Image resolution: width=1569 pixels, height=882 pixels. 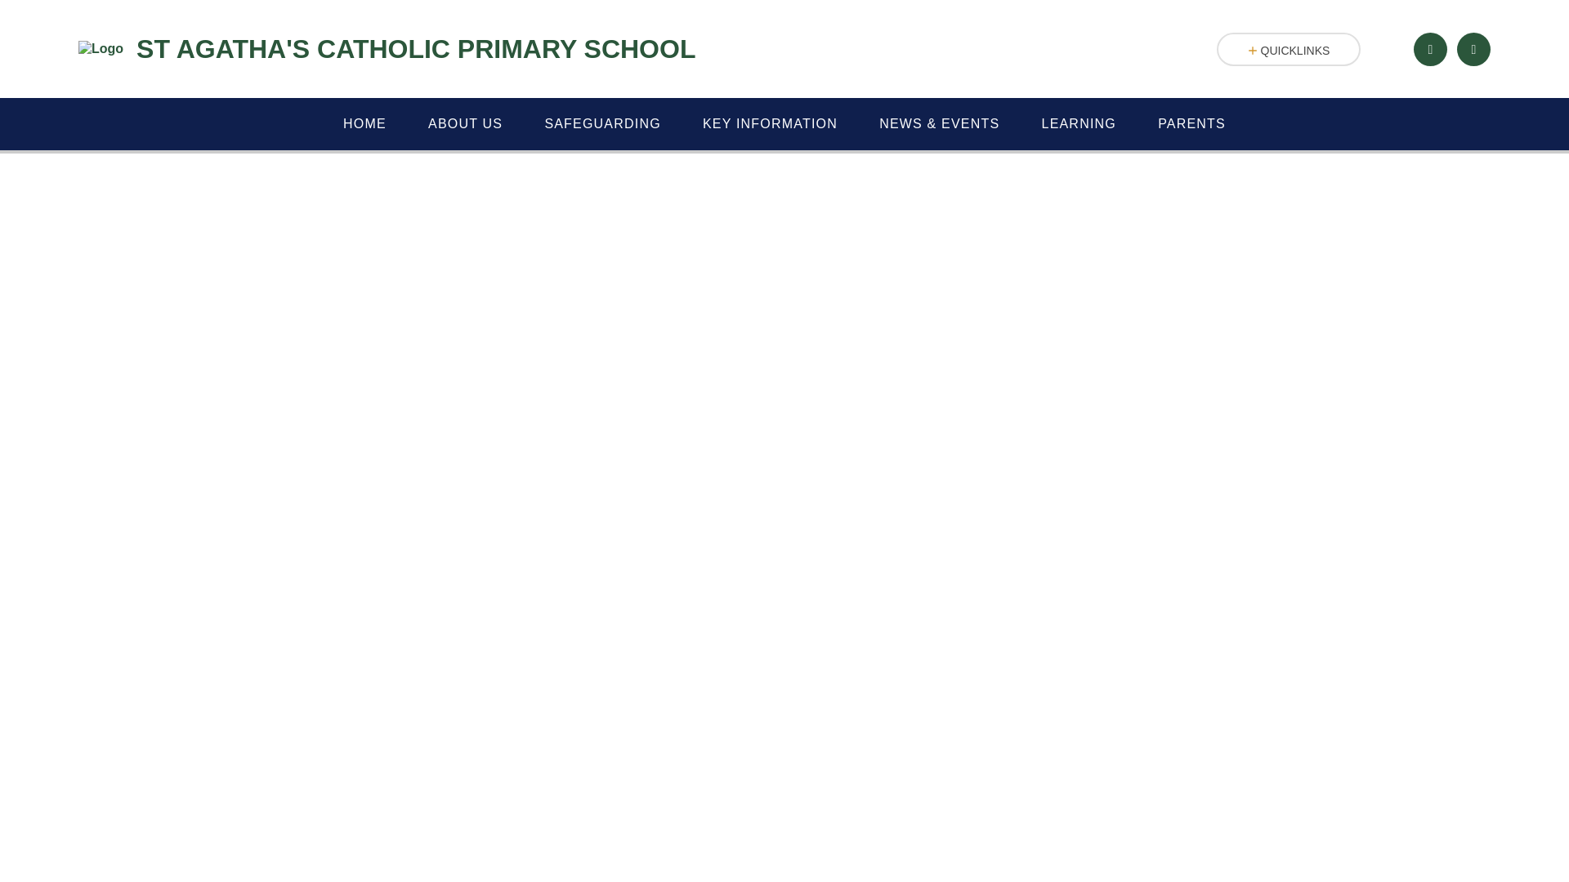 I want to click on SAFEGUARDING, so click(x=603, y=123).